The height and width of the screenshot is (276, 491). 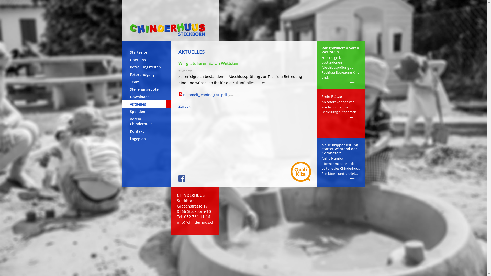 I want to click on Aktuelles, so click(x=147, y=104).